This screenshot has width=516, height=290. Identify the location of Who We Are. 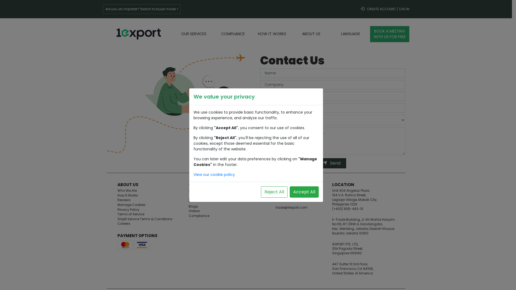
(127, 191).